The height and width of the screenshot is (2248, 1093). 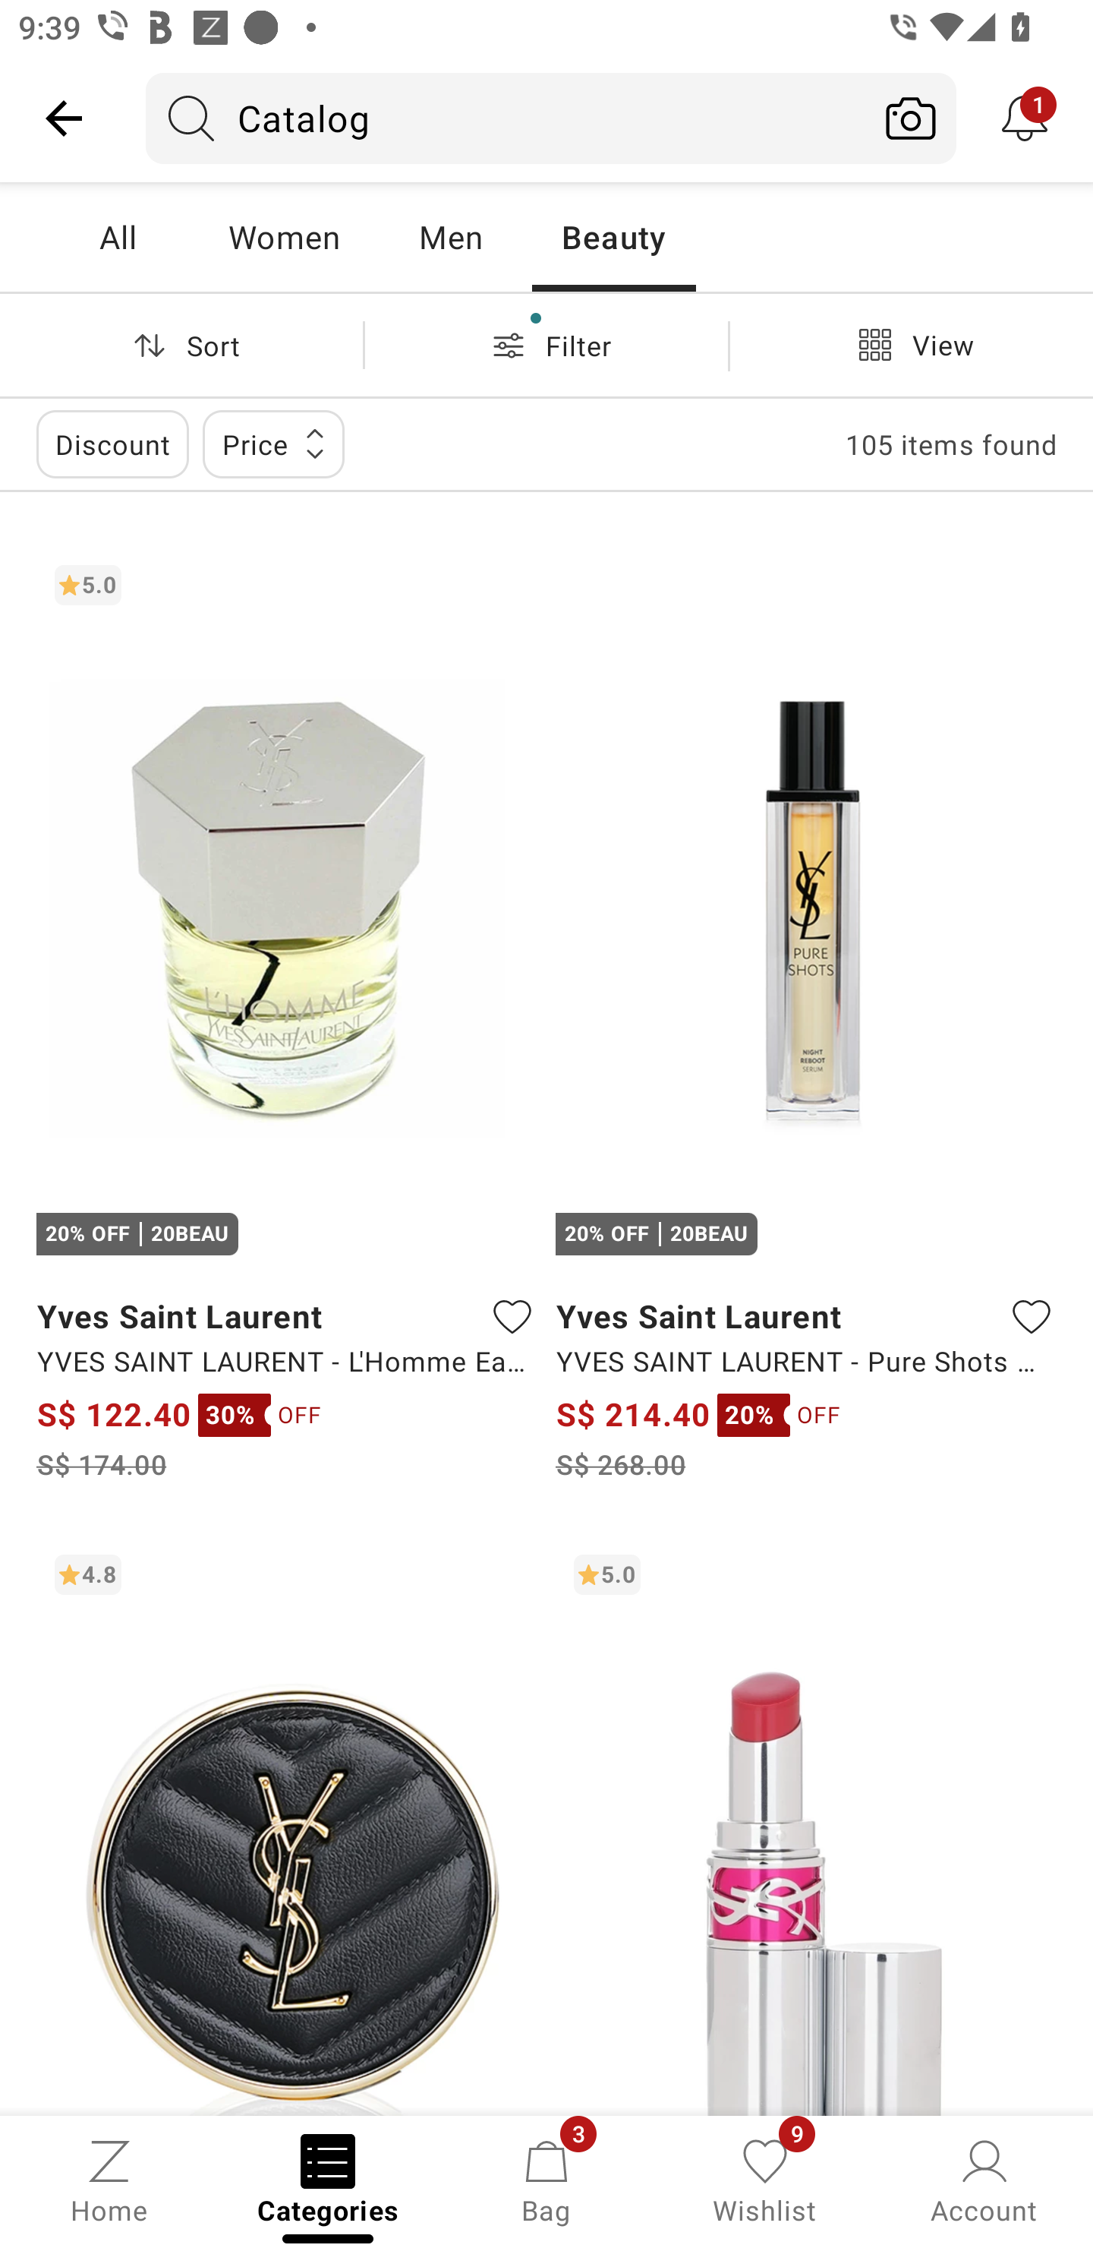 What do you see at coordinates (287, 1825) in the screenshot?
I see `4.8` at bounding box center [287, 1825].